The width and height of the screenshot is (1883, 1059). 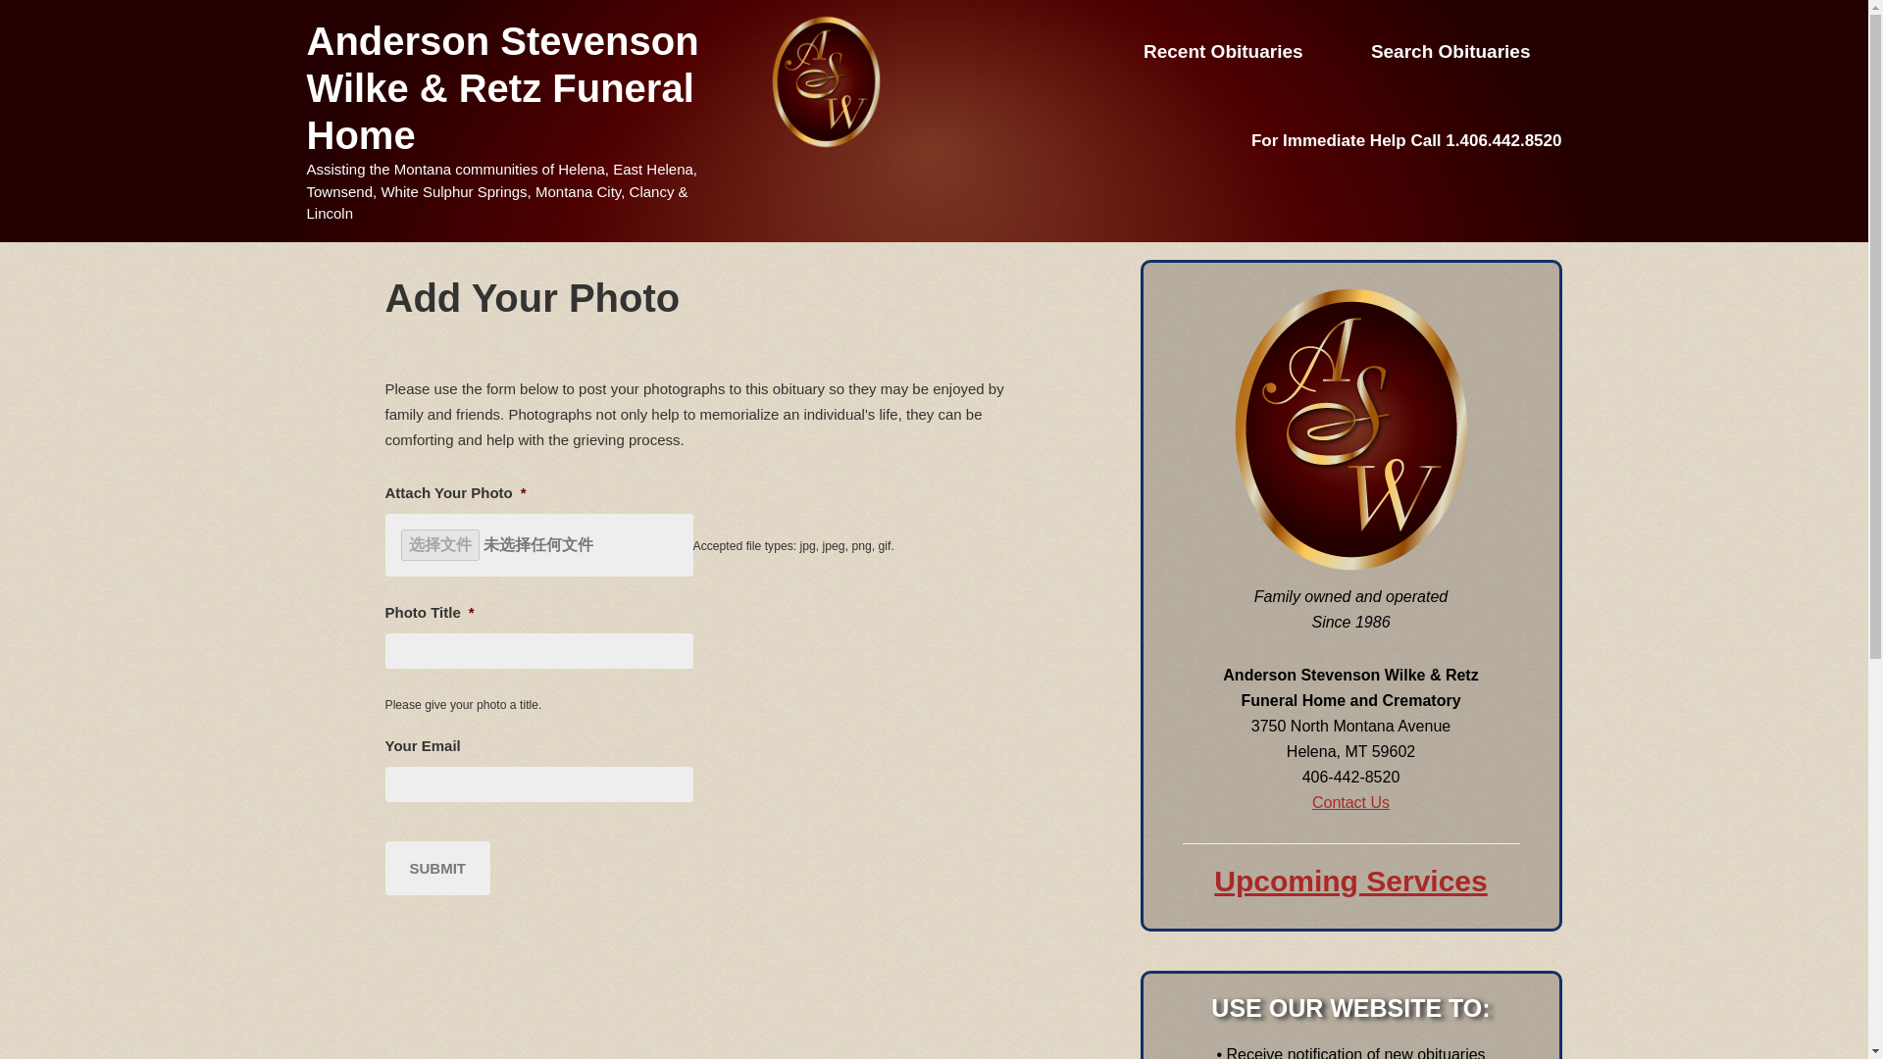 I want to click on Contact Us, so click(x=1350, y=802).